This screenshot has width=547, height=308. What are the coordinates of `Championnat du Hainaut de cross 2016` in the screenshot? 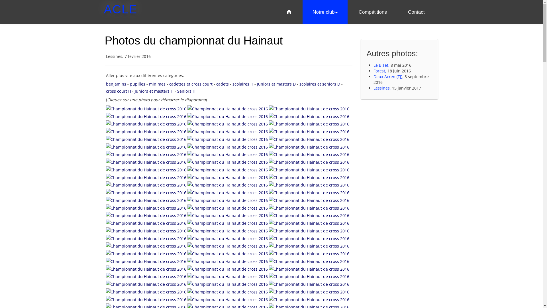 It's located at (146, 155).